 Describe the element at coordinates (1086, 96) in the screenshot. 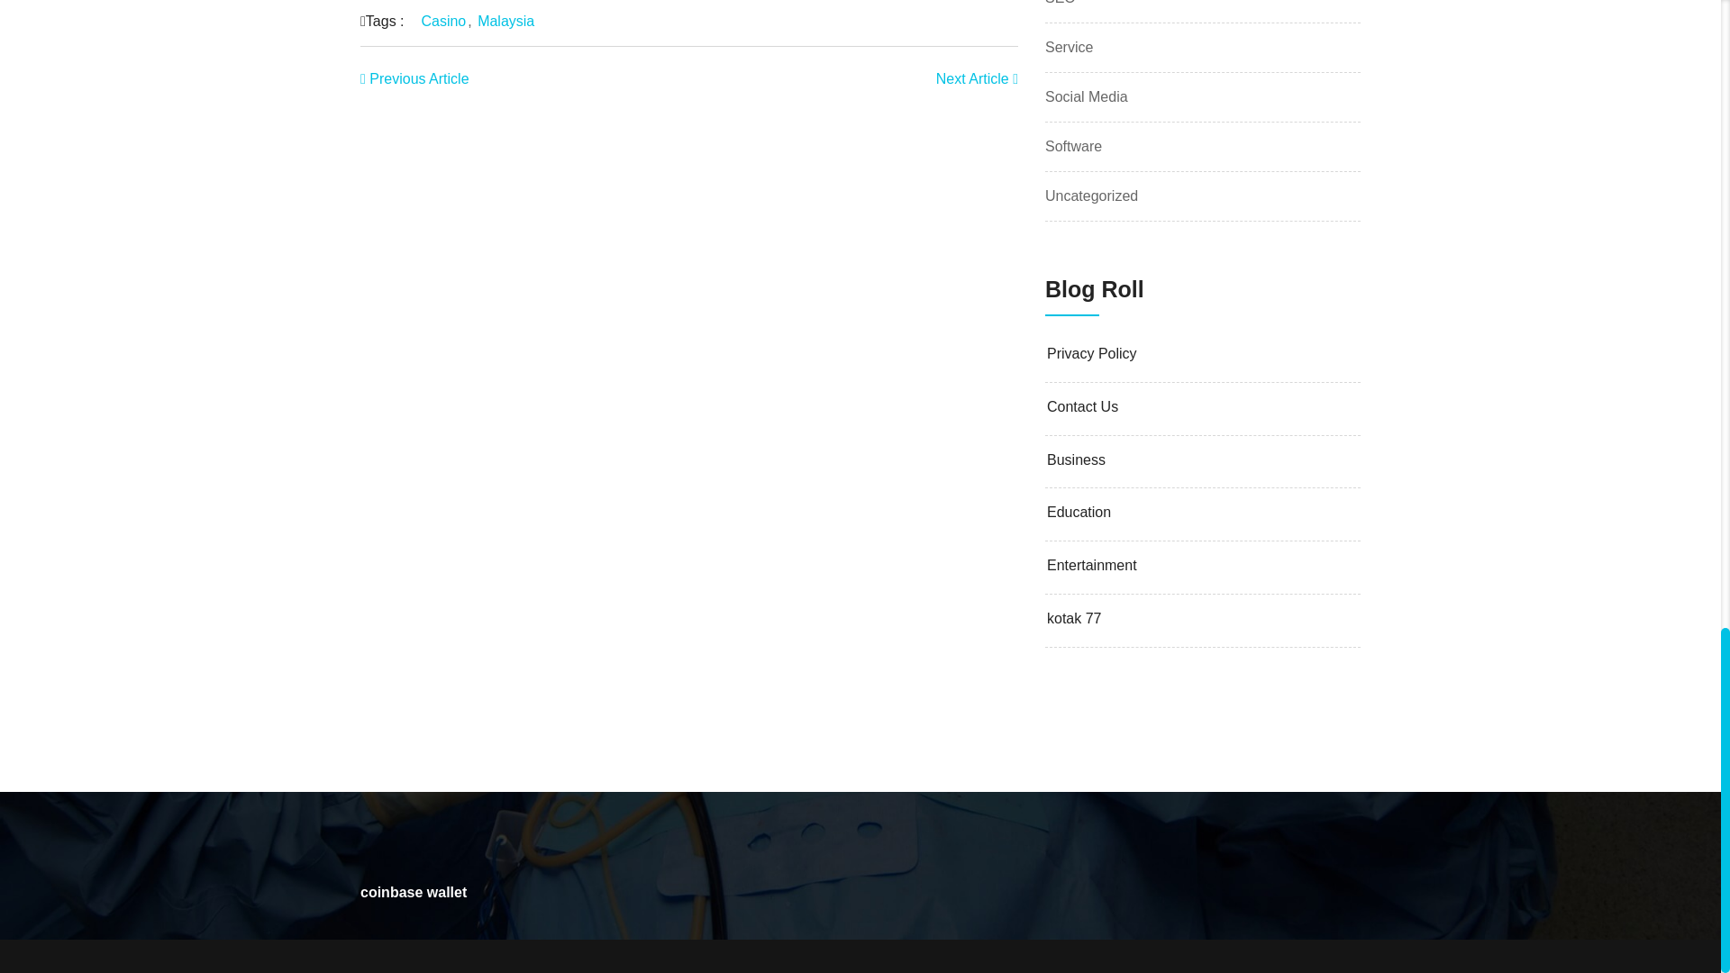

I see `Social Media` at that location.